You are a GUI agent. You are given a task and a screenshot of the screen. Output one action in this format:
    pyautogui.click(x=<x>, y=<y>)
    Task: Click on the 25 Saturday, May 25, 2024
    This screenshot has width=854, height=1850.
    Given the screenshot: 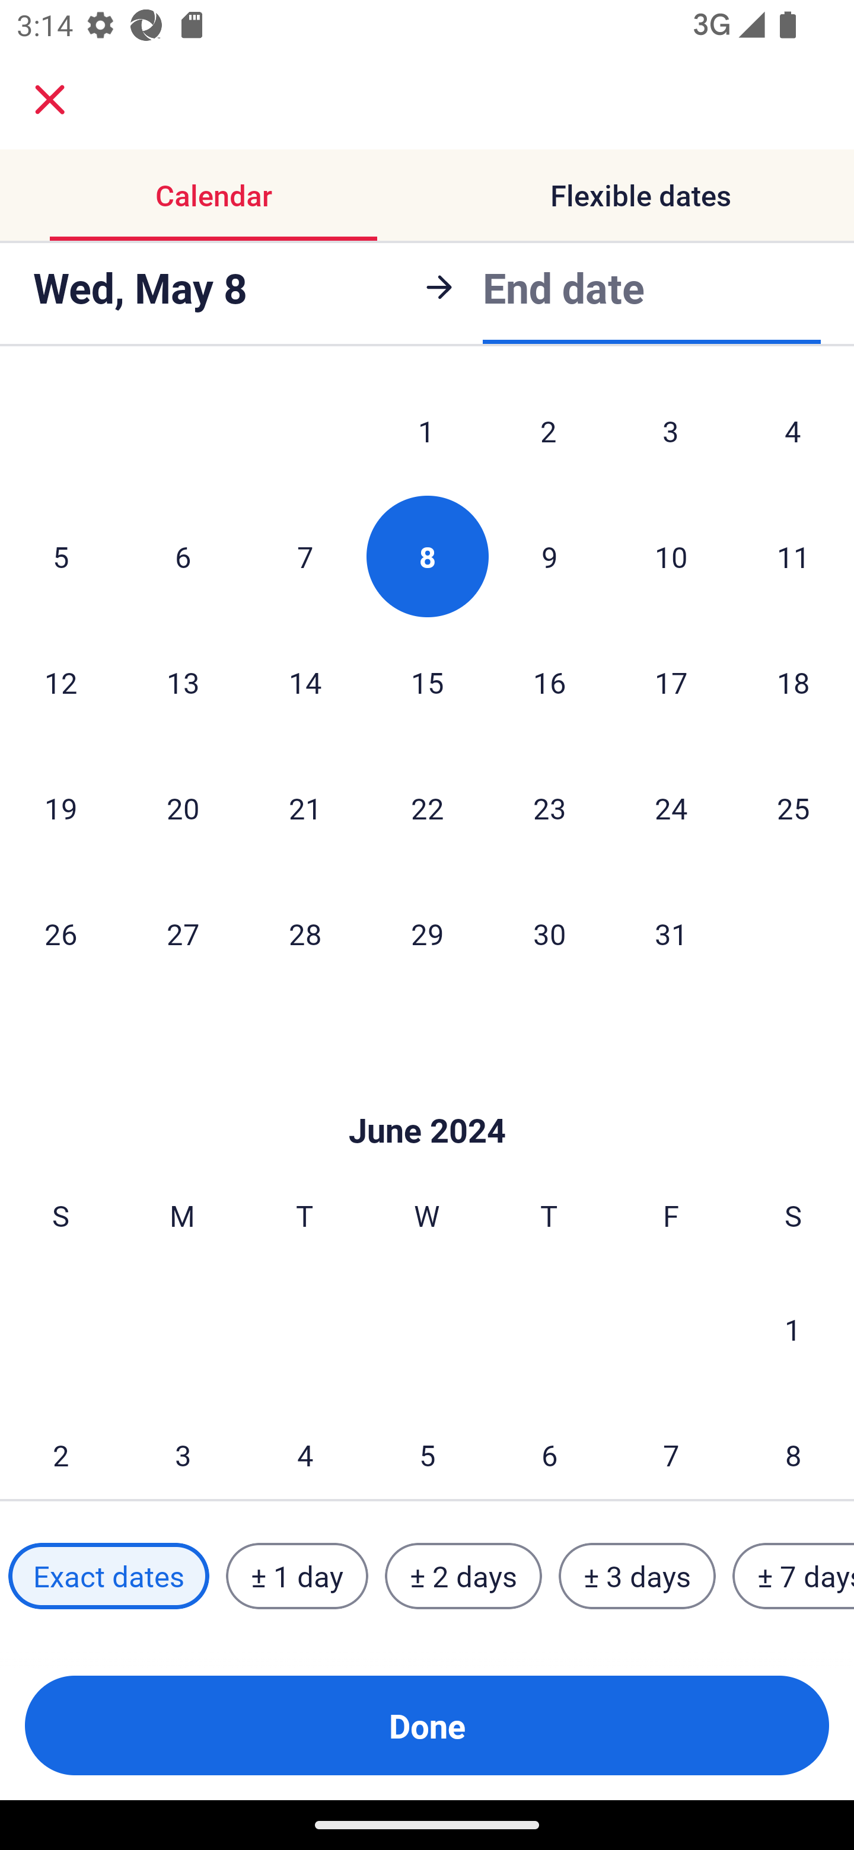 What is the action you would take?
    pyautogui.click(x=794, y=808)
    